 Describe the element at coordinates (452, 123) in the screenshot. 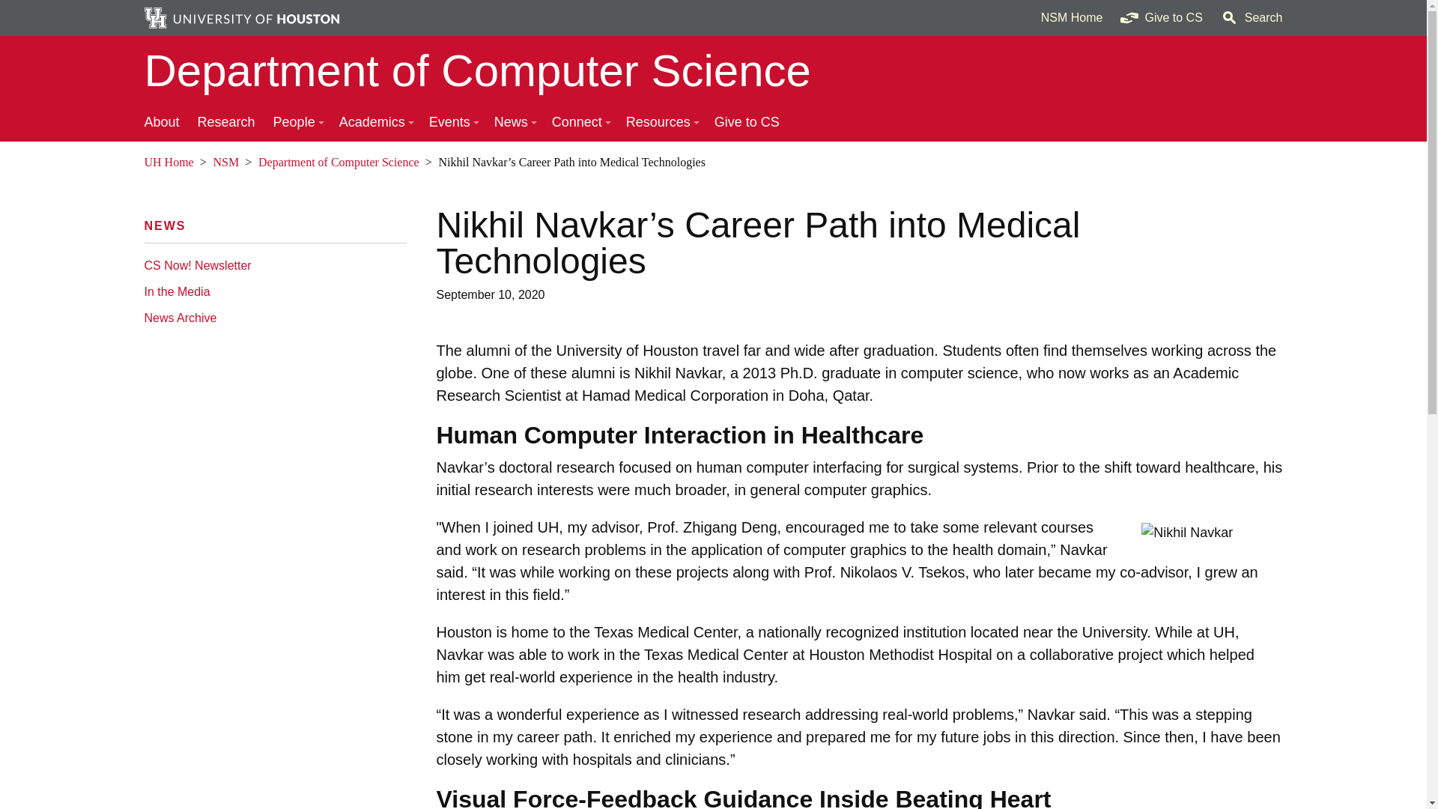

I see `Events` at that location.